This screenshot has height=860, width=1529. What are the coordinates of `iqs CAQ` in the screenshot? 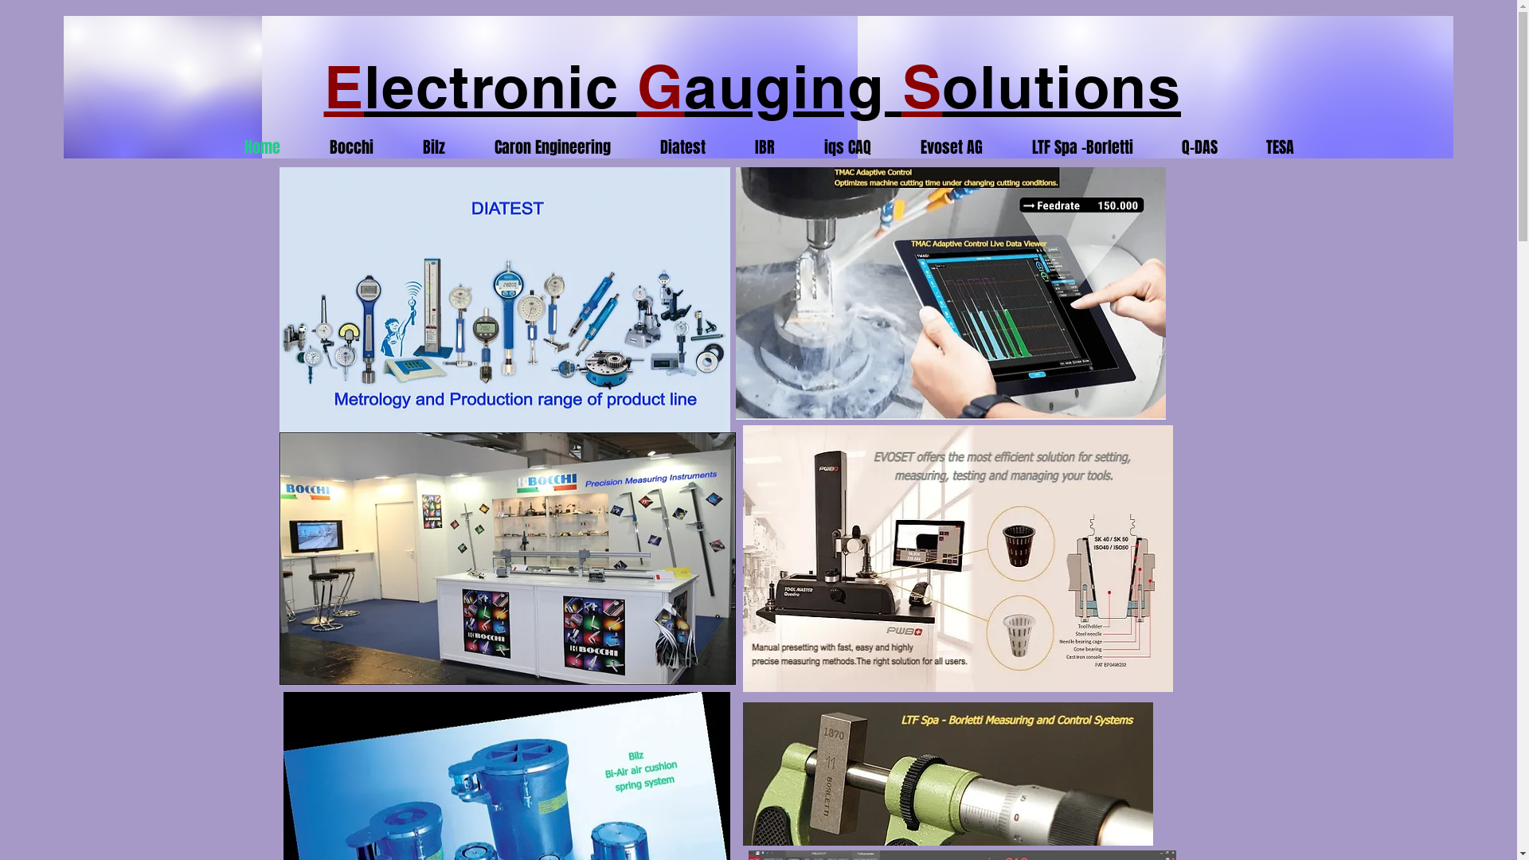 It's located at (835, 147).